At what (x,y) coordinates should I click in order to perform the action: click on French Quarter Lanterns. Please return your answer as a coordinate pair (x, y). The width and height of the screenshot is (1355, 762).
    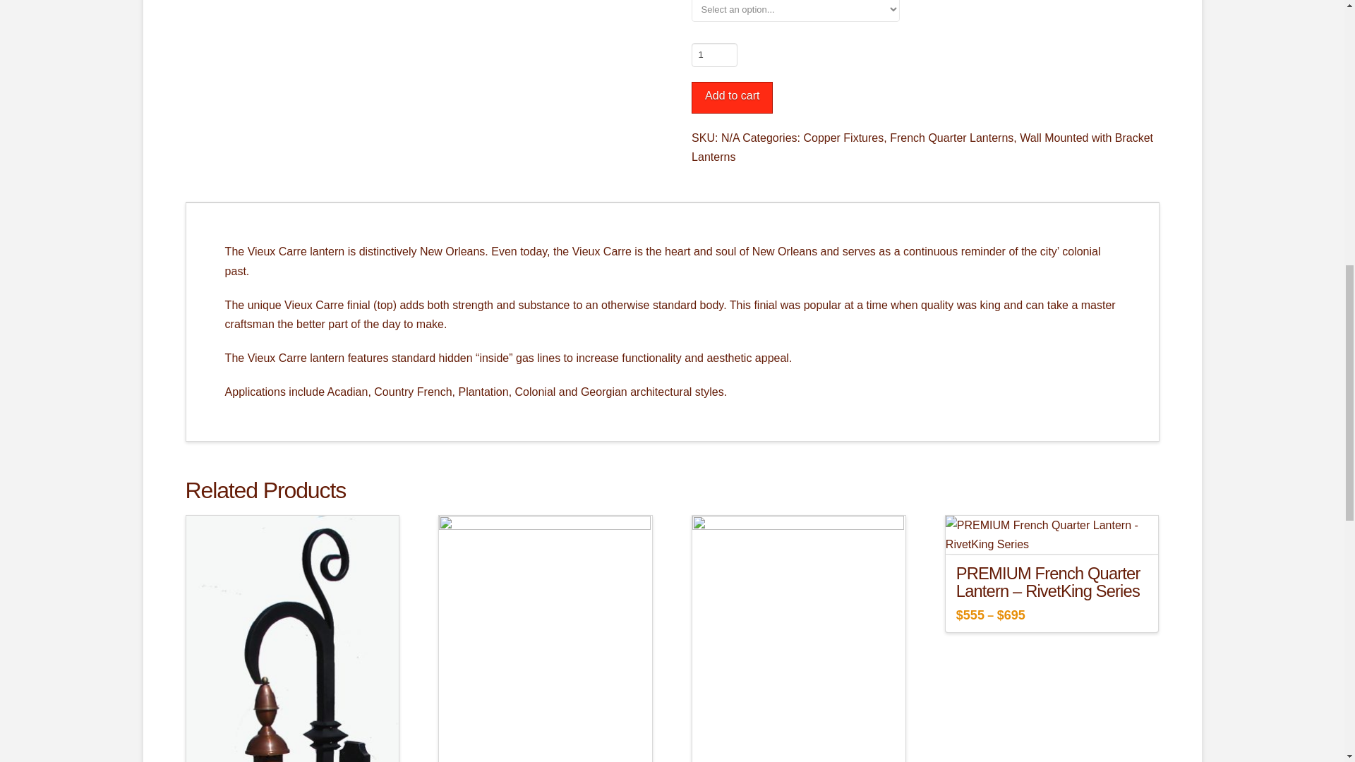
    Looking at the image, I should click on (951, 138).